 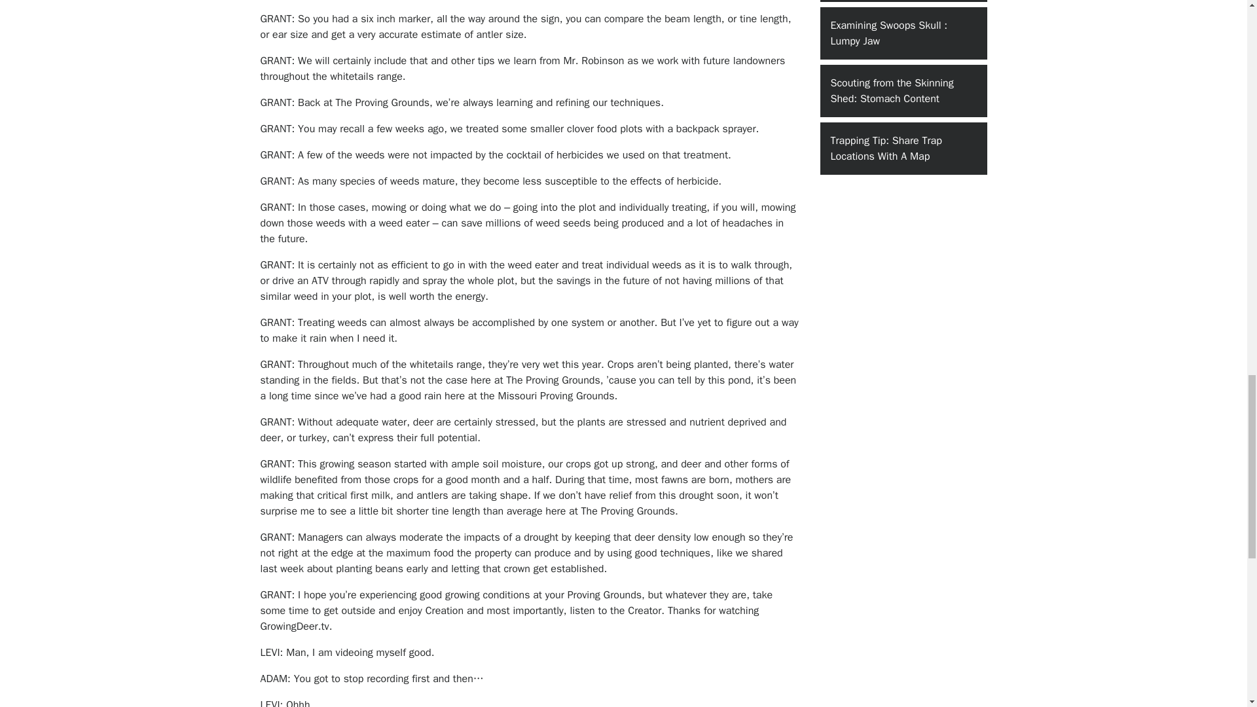 What do you see at coordinates (903, 148) in the screenshot?
I see `Trapping Tip: Share Trap Locations With A Map` at bounding box center [903, 148].